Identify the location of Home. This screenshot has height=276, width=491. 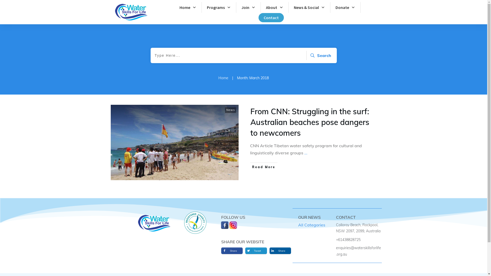
(224, 78).